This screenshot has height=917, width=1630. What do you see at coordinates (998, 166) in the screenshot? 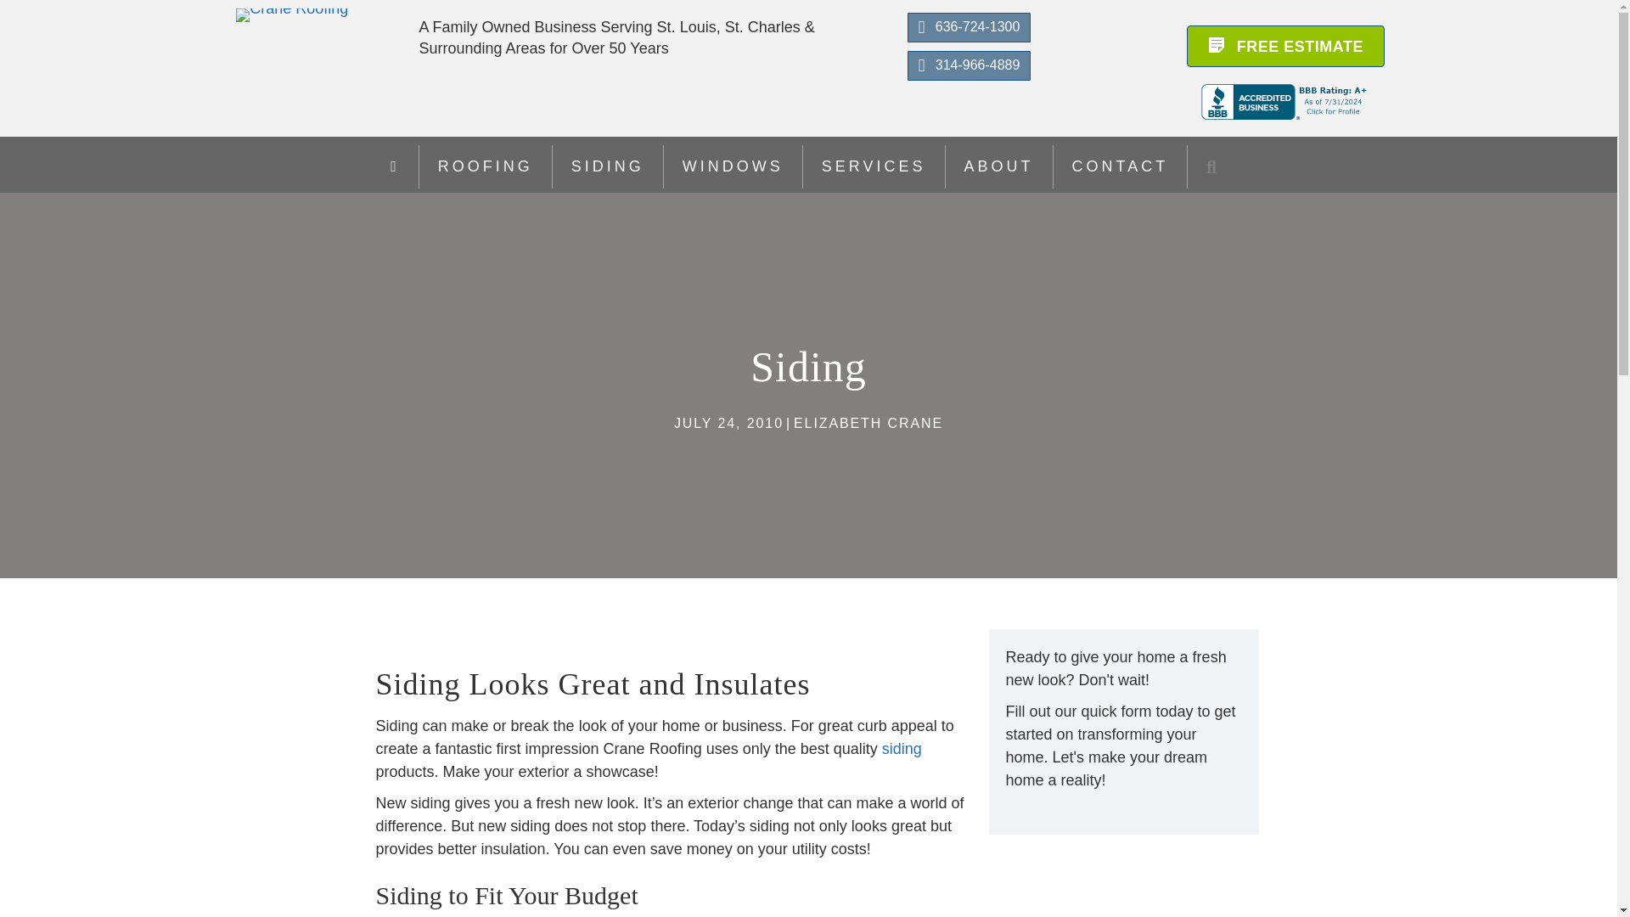
I see `ABOUT` at bounding box center [998, 166].